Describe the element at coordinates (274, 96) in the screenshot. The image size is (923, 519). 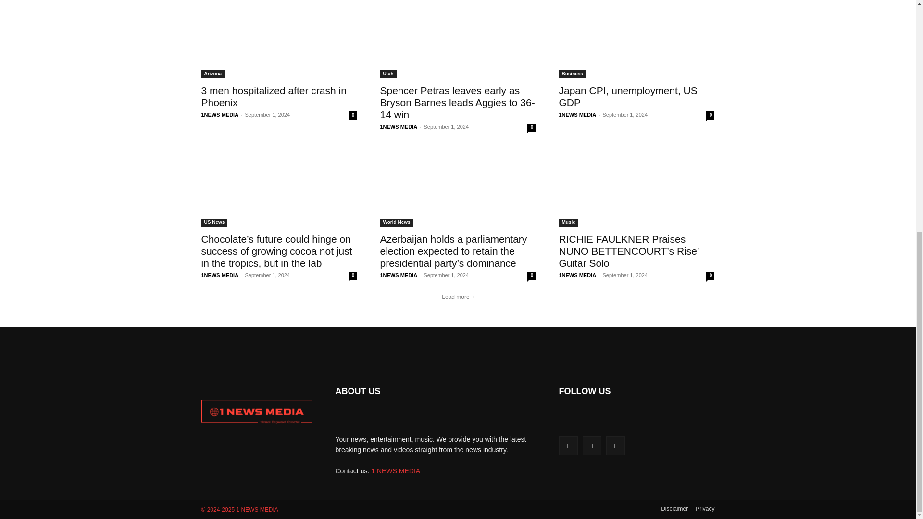
I see `3 men hospitalized after crash in Phoenix` at that location.